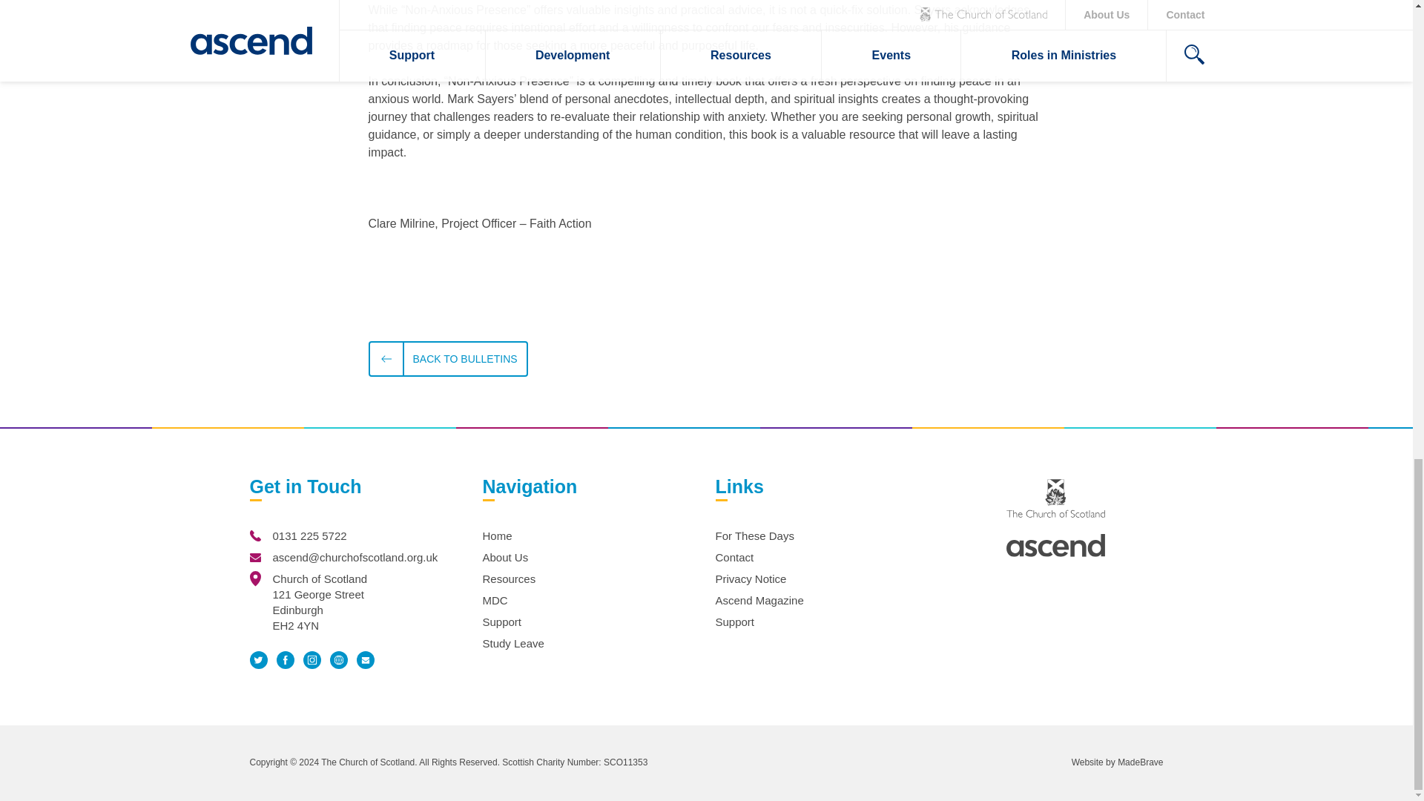  What do you see at coordinates (1055, 545) in the screenshot?
I see `Ascend Logo` at bounding box center [1055, 545].